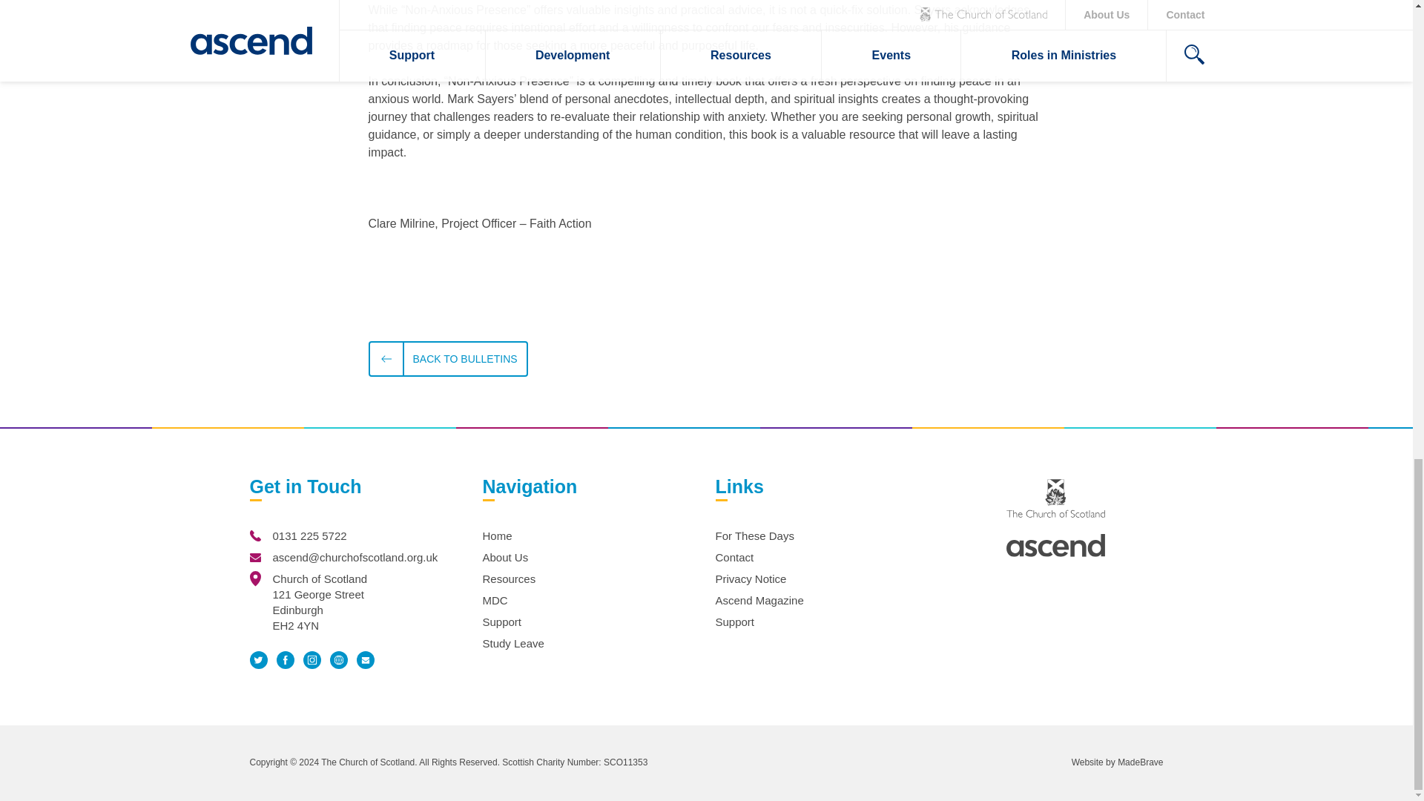  What do you see at coordinates (1055, 545) in the screenshot?
I see `Ascend Logo` at bounding box center [1055, 545].